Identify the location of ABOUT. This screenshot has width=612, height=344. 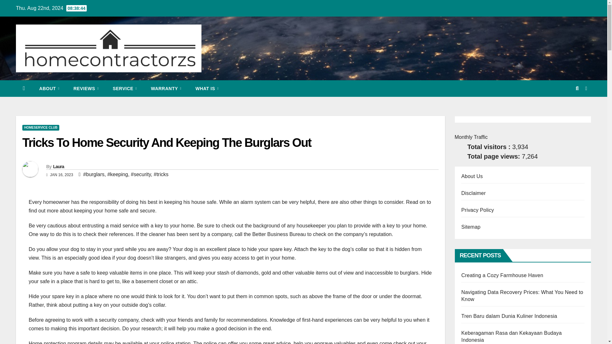
(49, 88).